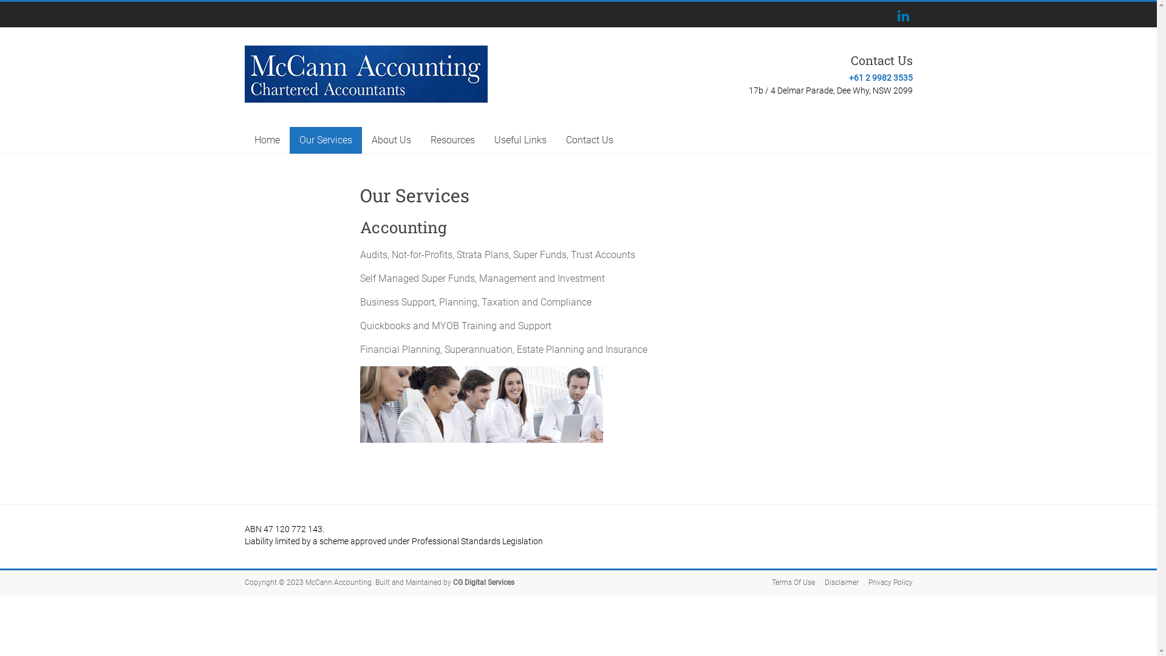 This screenshot has width=1166, height=656. I want to click on Terms Of Use, so click(788, 583).